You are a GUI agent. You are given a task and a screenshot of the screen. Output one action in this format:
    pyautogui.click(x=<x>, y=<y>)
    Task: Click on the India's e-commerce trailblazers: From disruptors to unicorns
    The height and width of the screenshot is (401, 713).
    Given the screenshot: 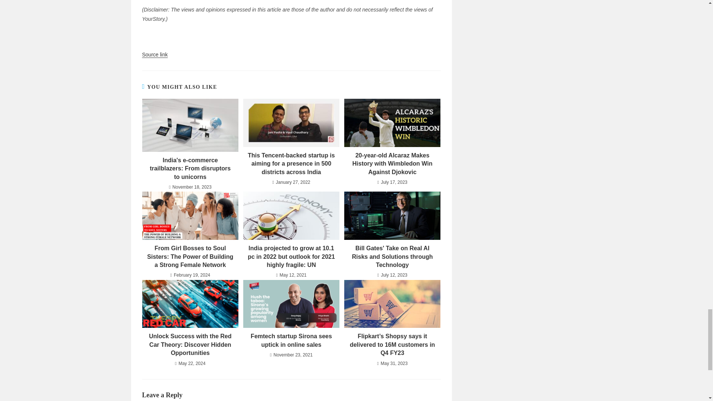 What is the action you would take?
    pyautogui.click(x=190, y=169)
    